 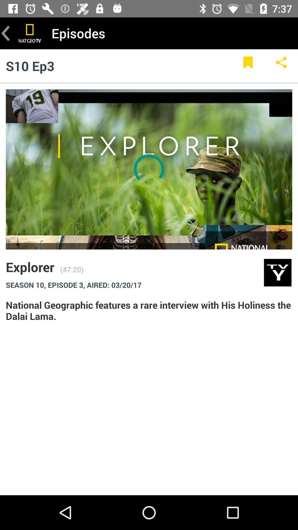 I want to click on save page, so click(x=248, y=66).